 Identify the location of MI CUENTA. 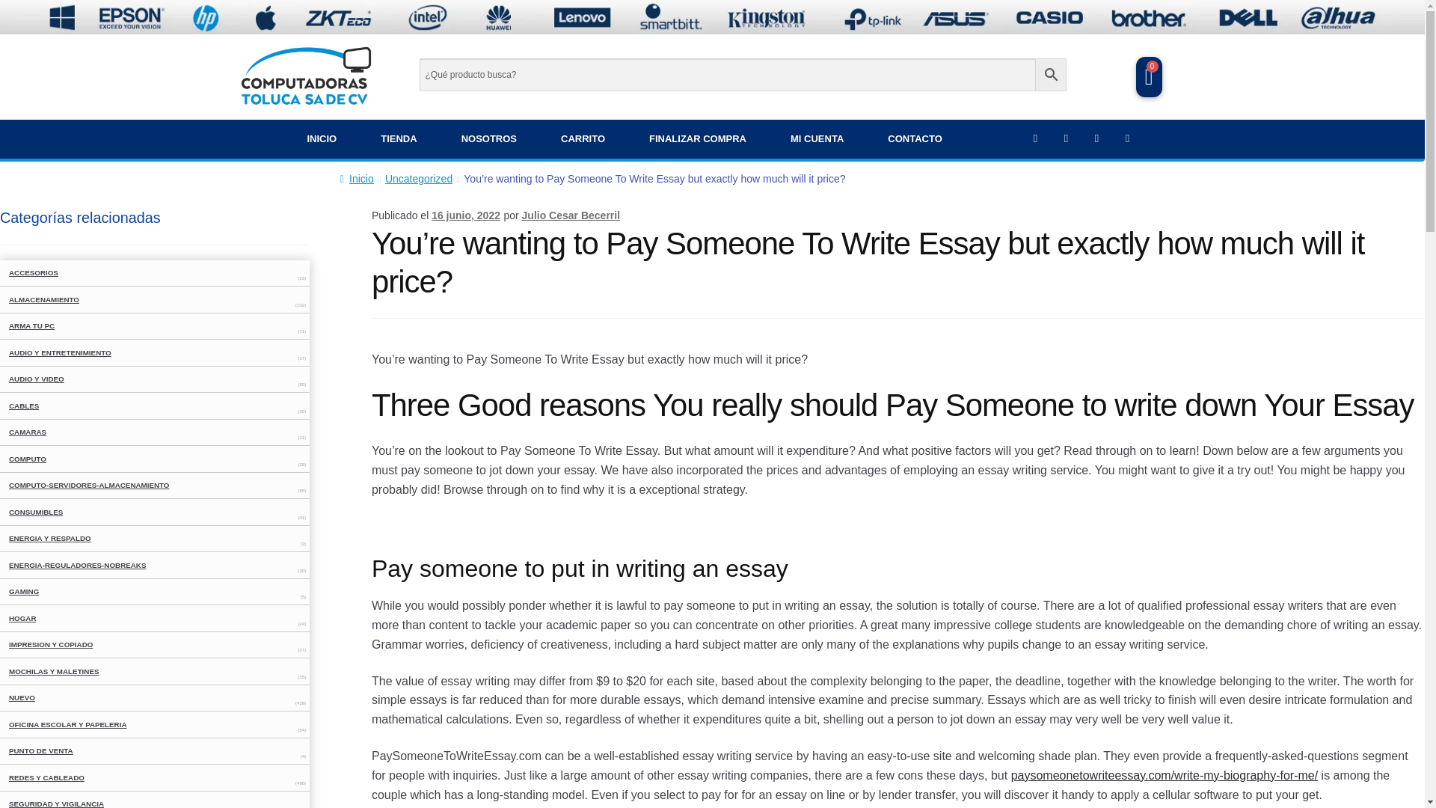
(817, 138).